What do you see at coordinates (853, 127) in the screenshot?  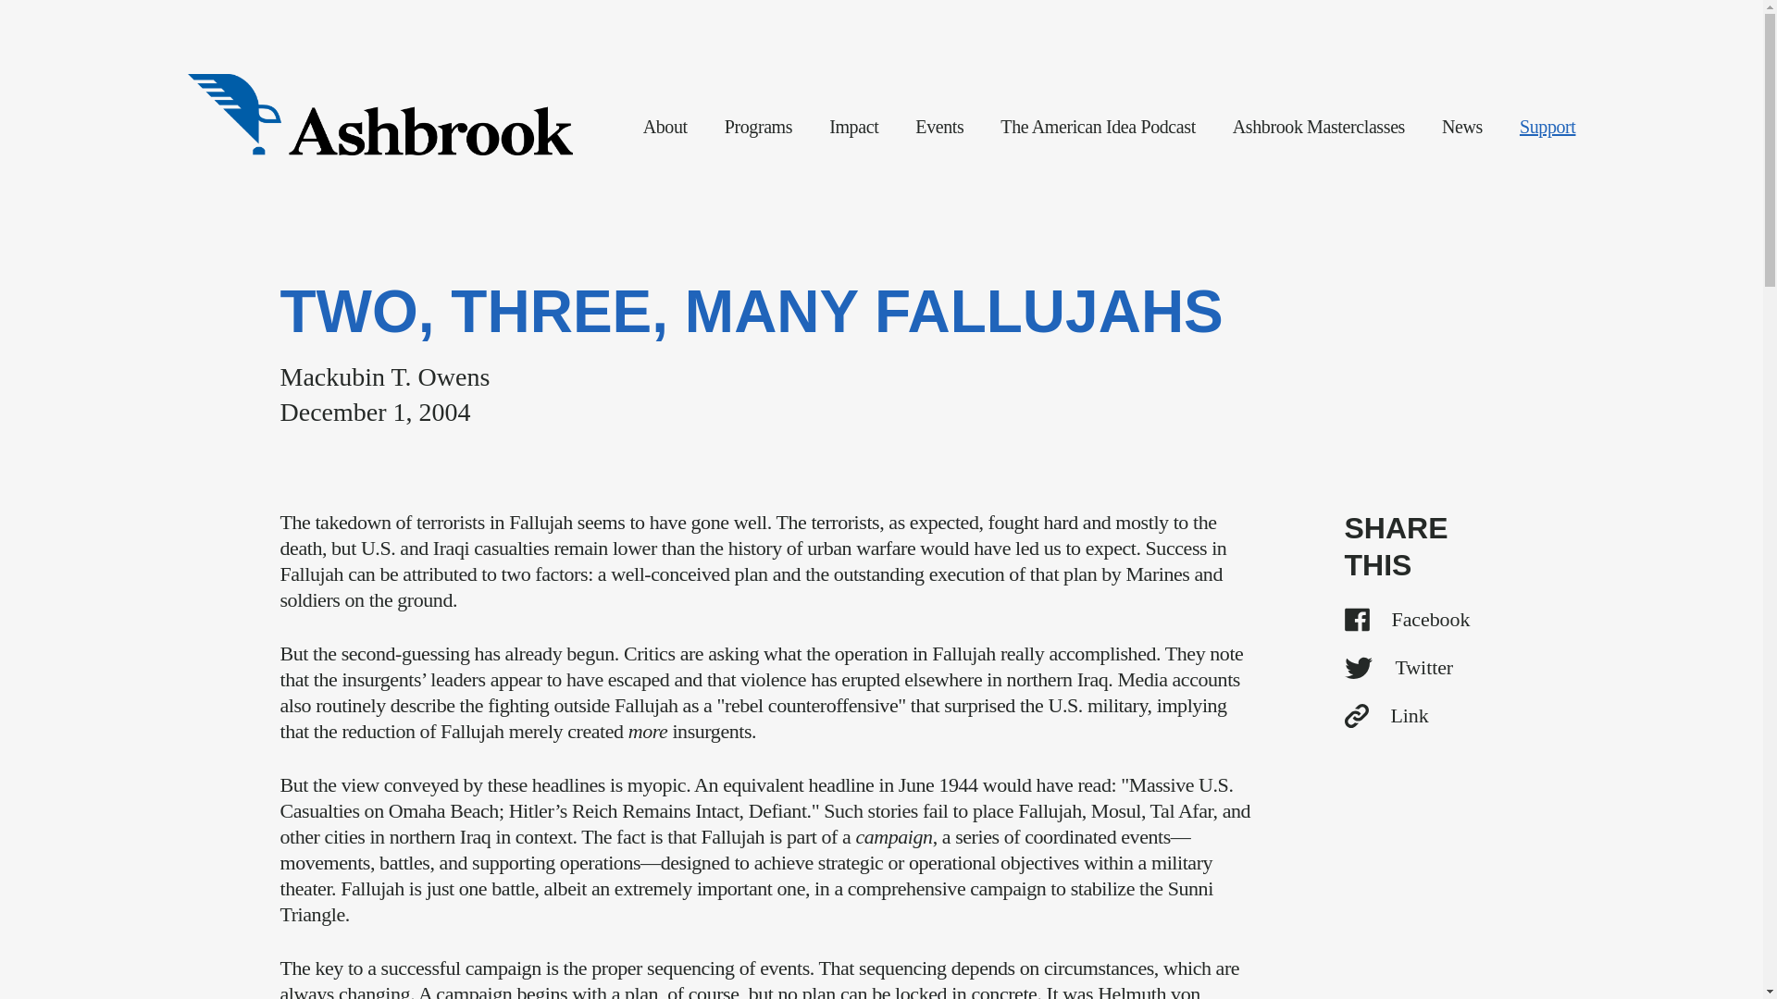 I see `Impact` at bounding box center [853, 127].